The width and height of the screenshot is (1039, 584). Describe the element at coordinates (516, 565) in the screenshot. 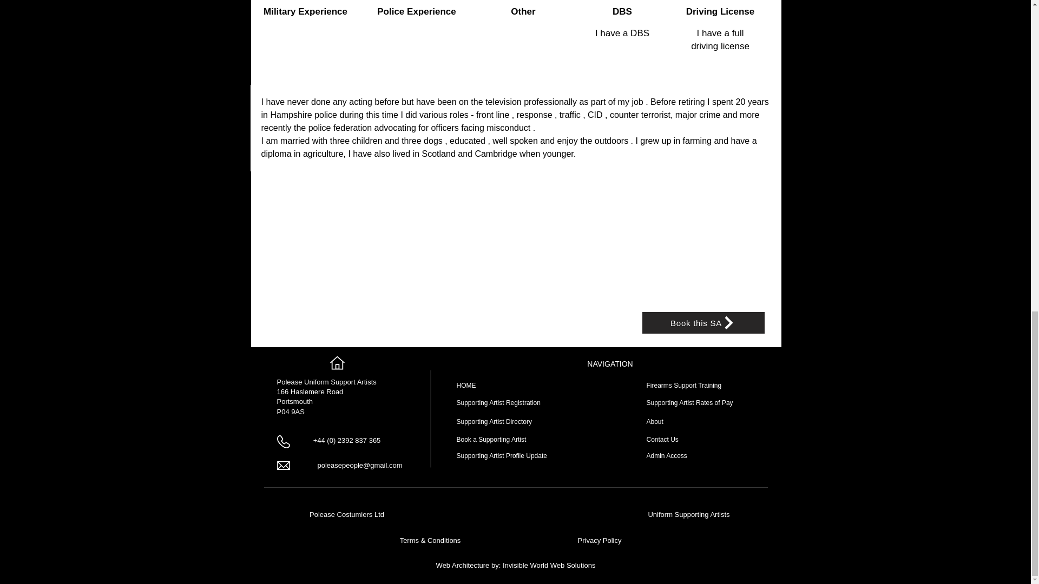

I see `Web Architecture by: Invisible World Web Solutions` at that location.